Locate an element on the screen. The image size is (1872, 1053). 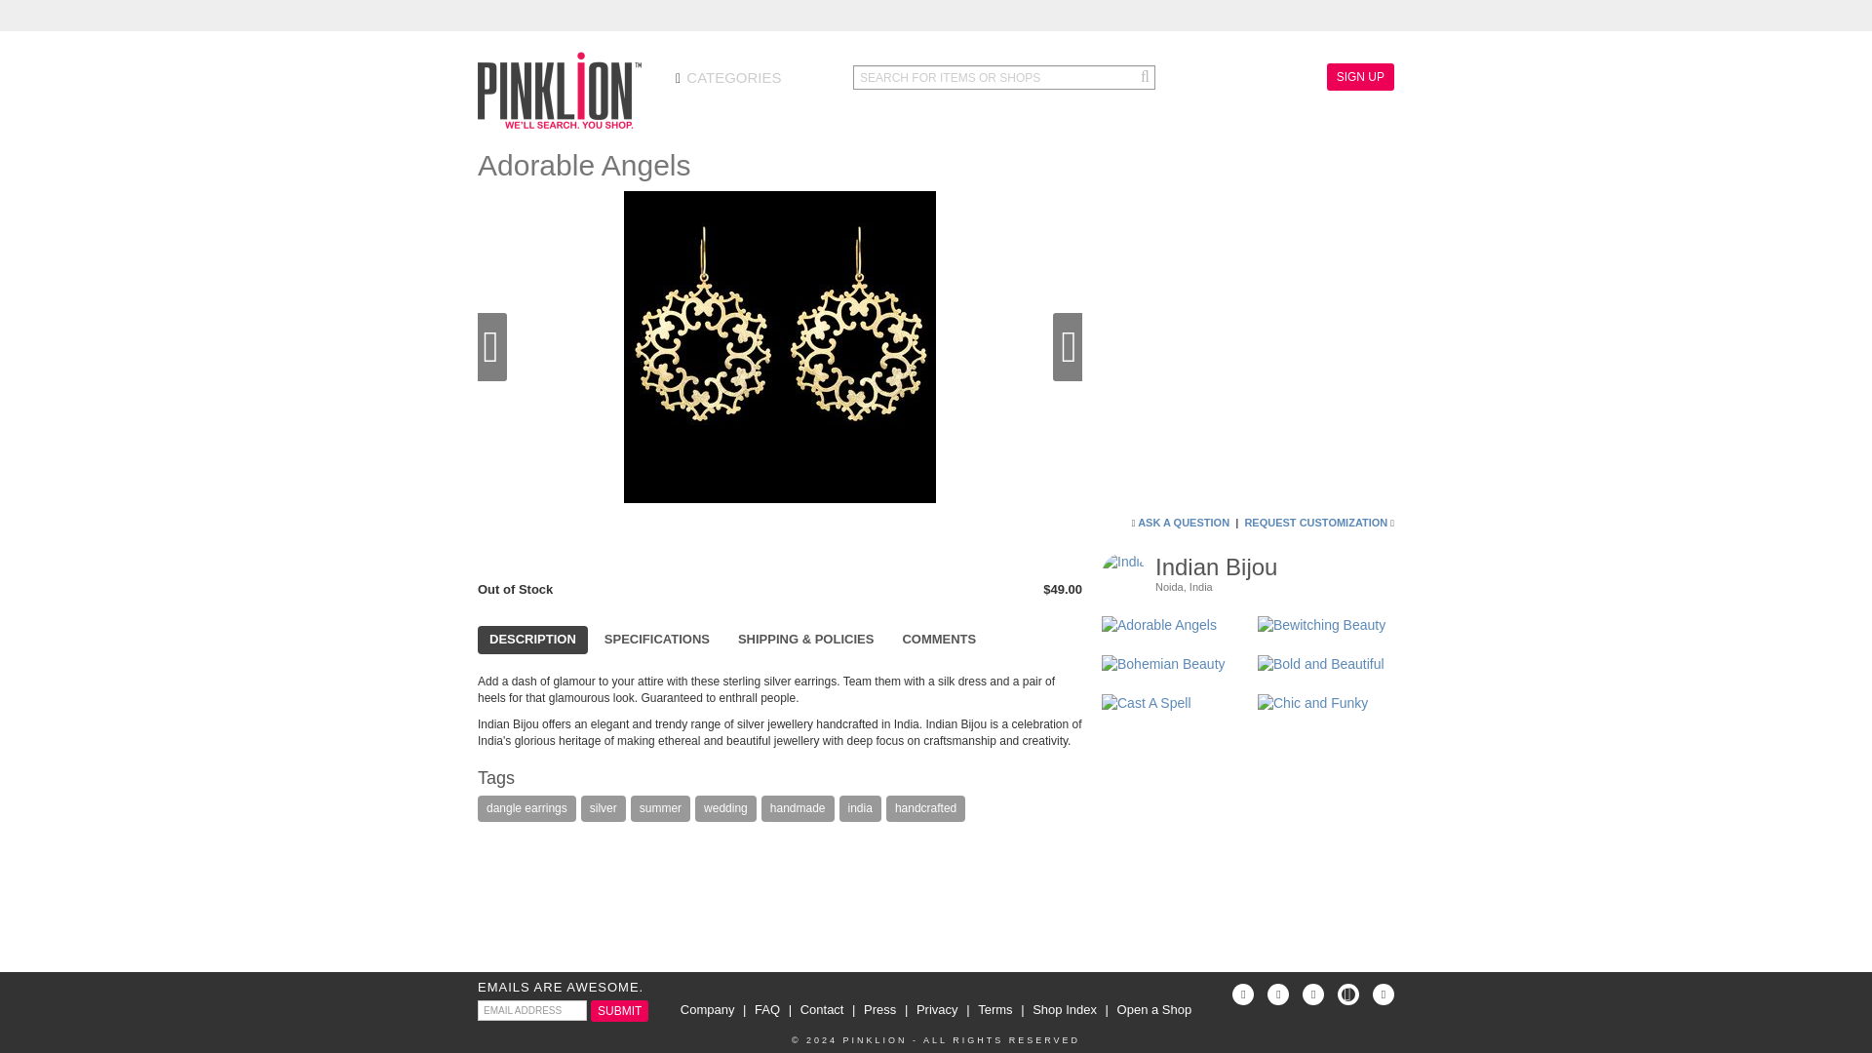
CATEGORIES is located at coordinates (729, 78).